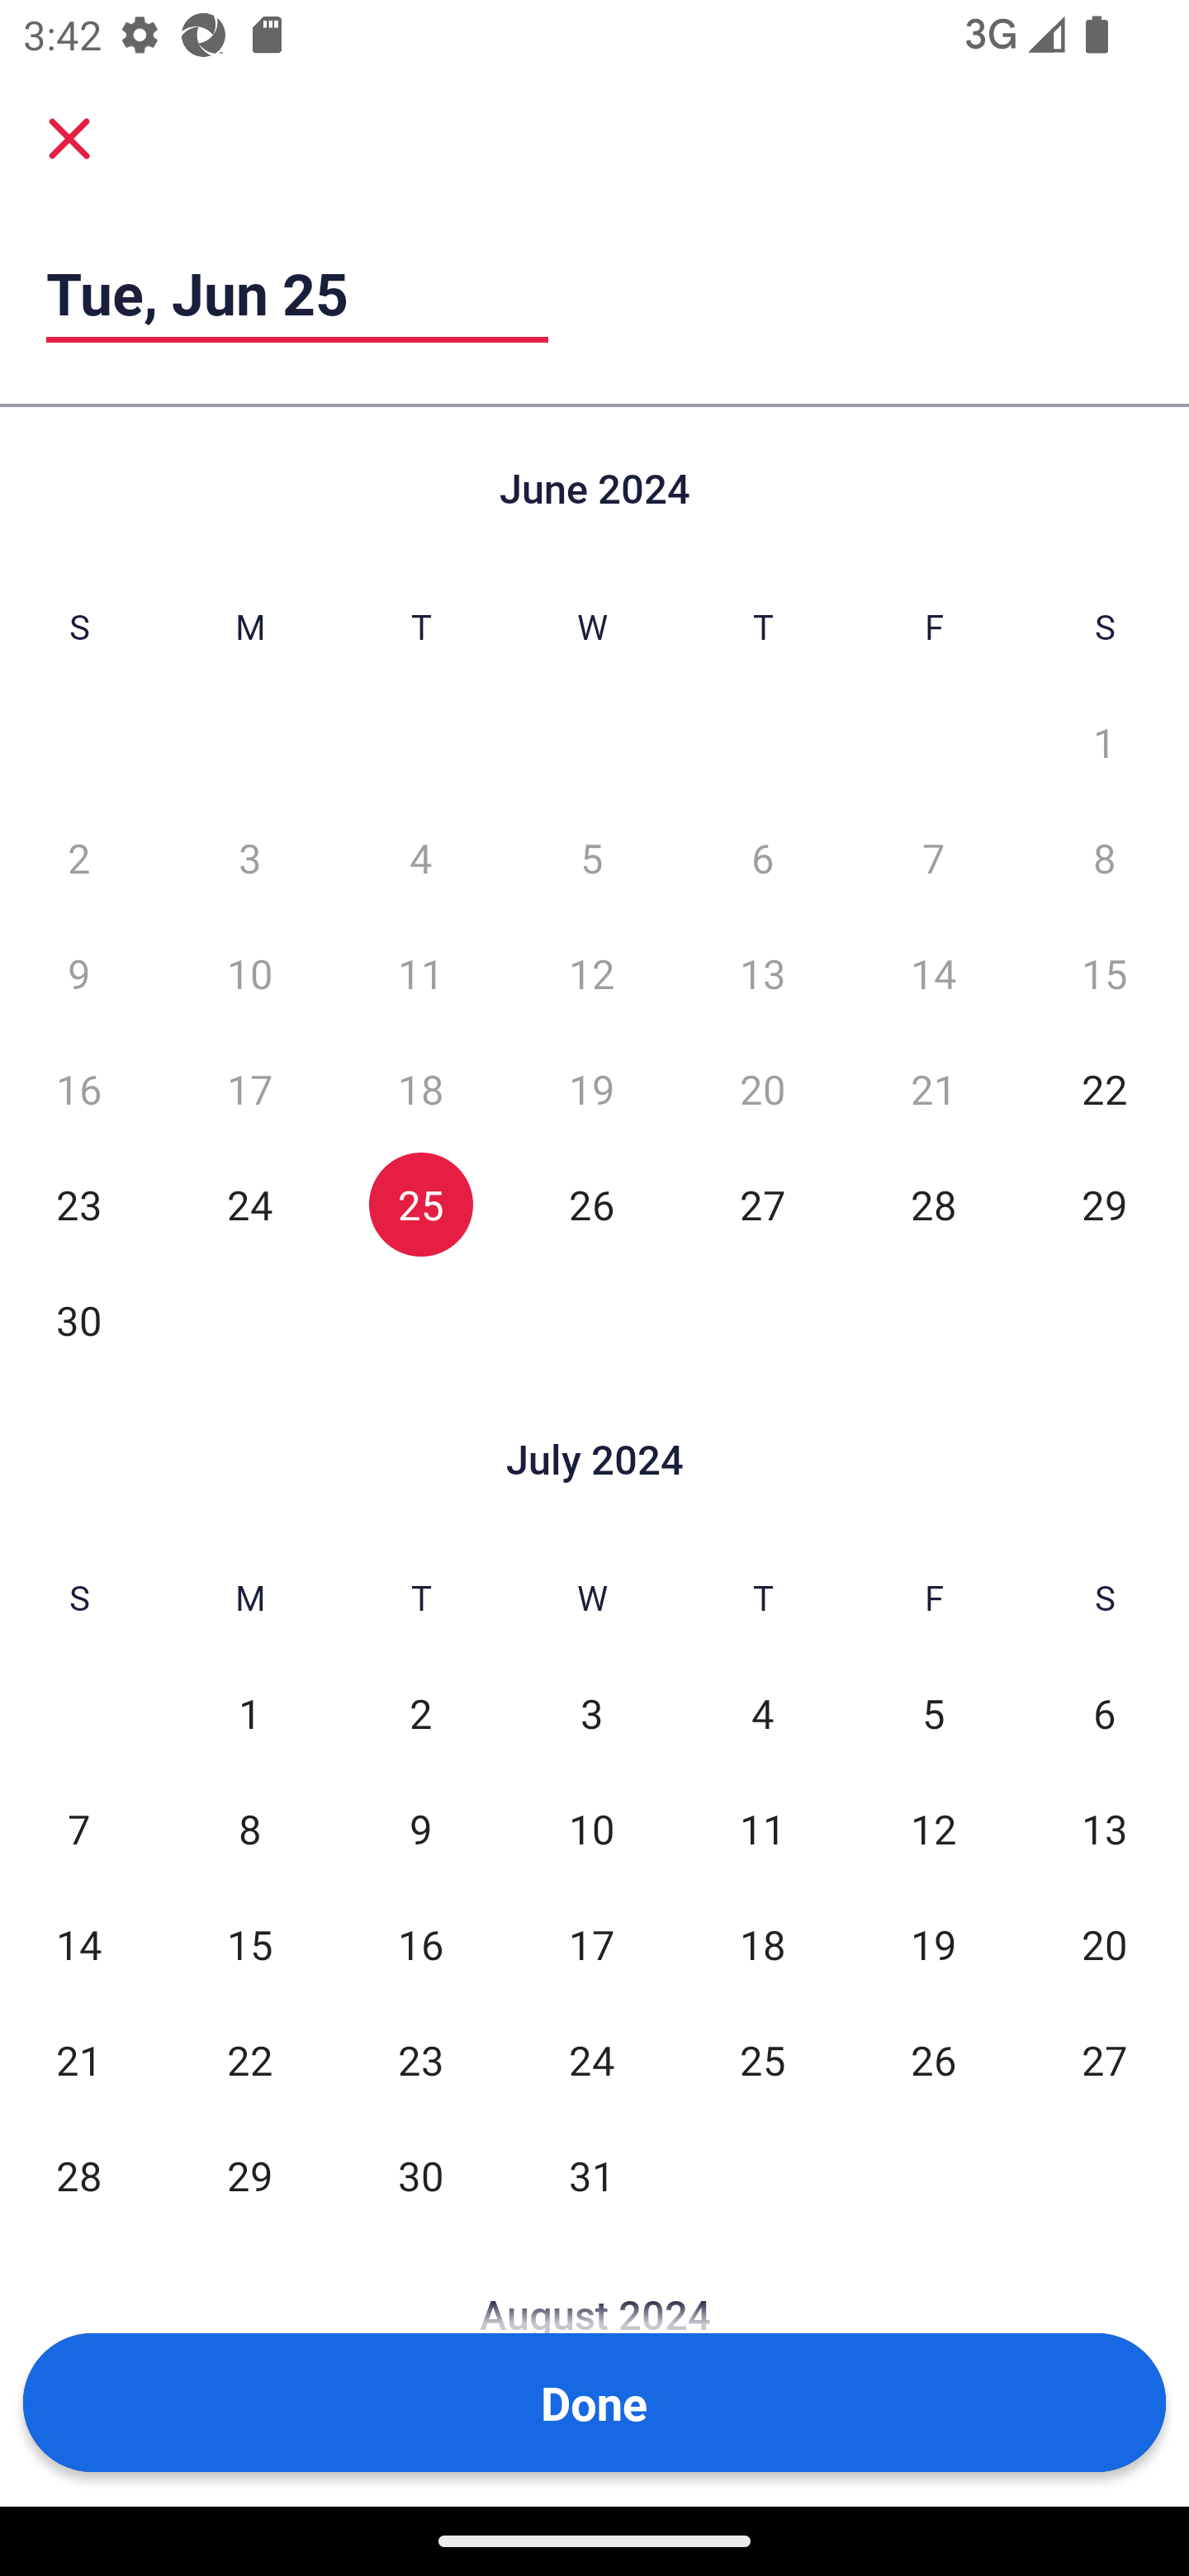 This screenshot has height=2576, width=1189. I want to click on 5 Fri, Jul 5, Not Selected, so click(933, 1714).